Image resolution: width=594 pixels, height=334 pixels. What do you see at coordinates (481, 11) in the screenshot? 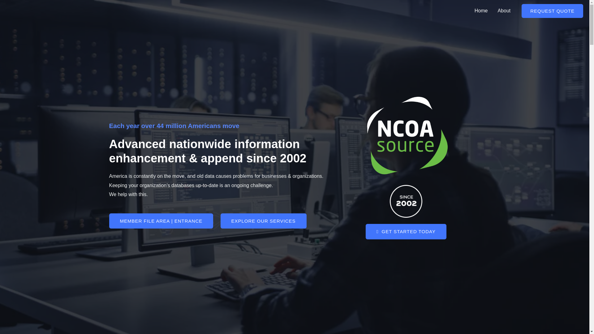
I see `Home` at bounding box center [481, 11].